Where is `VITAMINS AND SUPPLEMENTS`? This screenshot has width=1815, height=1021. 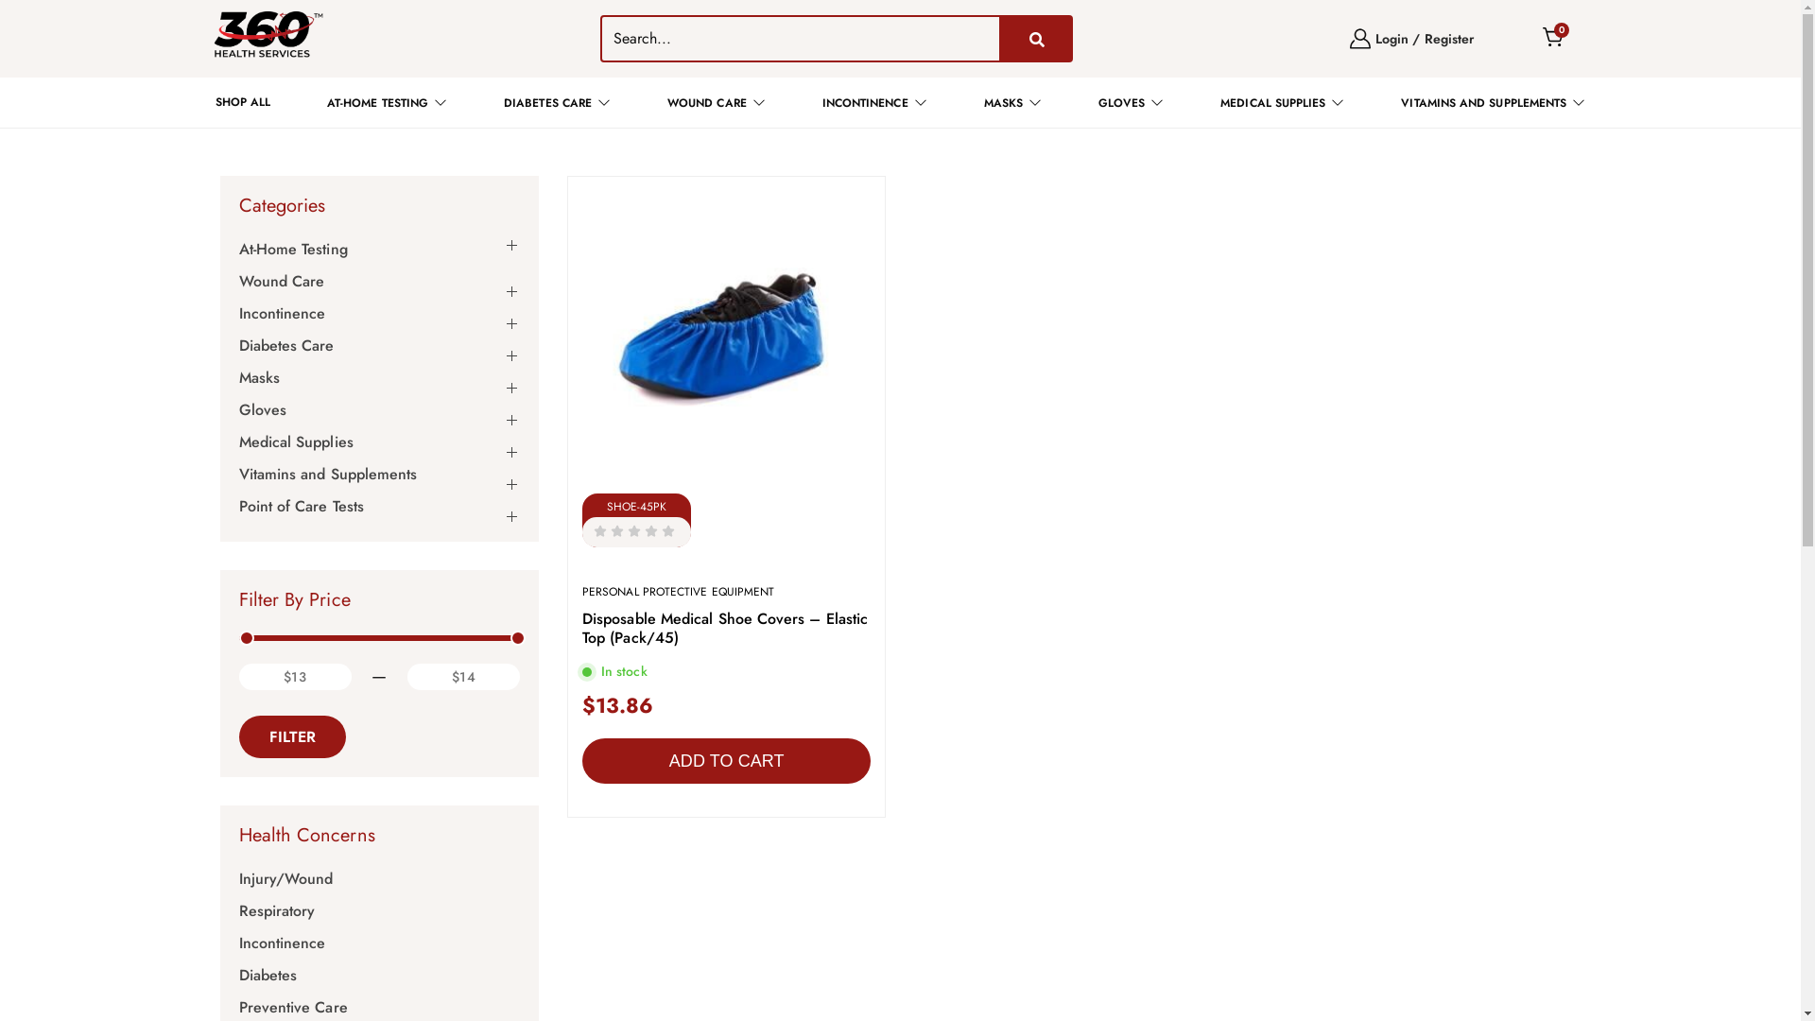 VITAMINS AND SUPPLEMENTS is located at coordinates (1494, 102).